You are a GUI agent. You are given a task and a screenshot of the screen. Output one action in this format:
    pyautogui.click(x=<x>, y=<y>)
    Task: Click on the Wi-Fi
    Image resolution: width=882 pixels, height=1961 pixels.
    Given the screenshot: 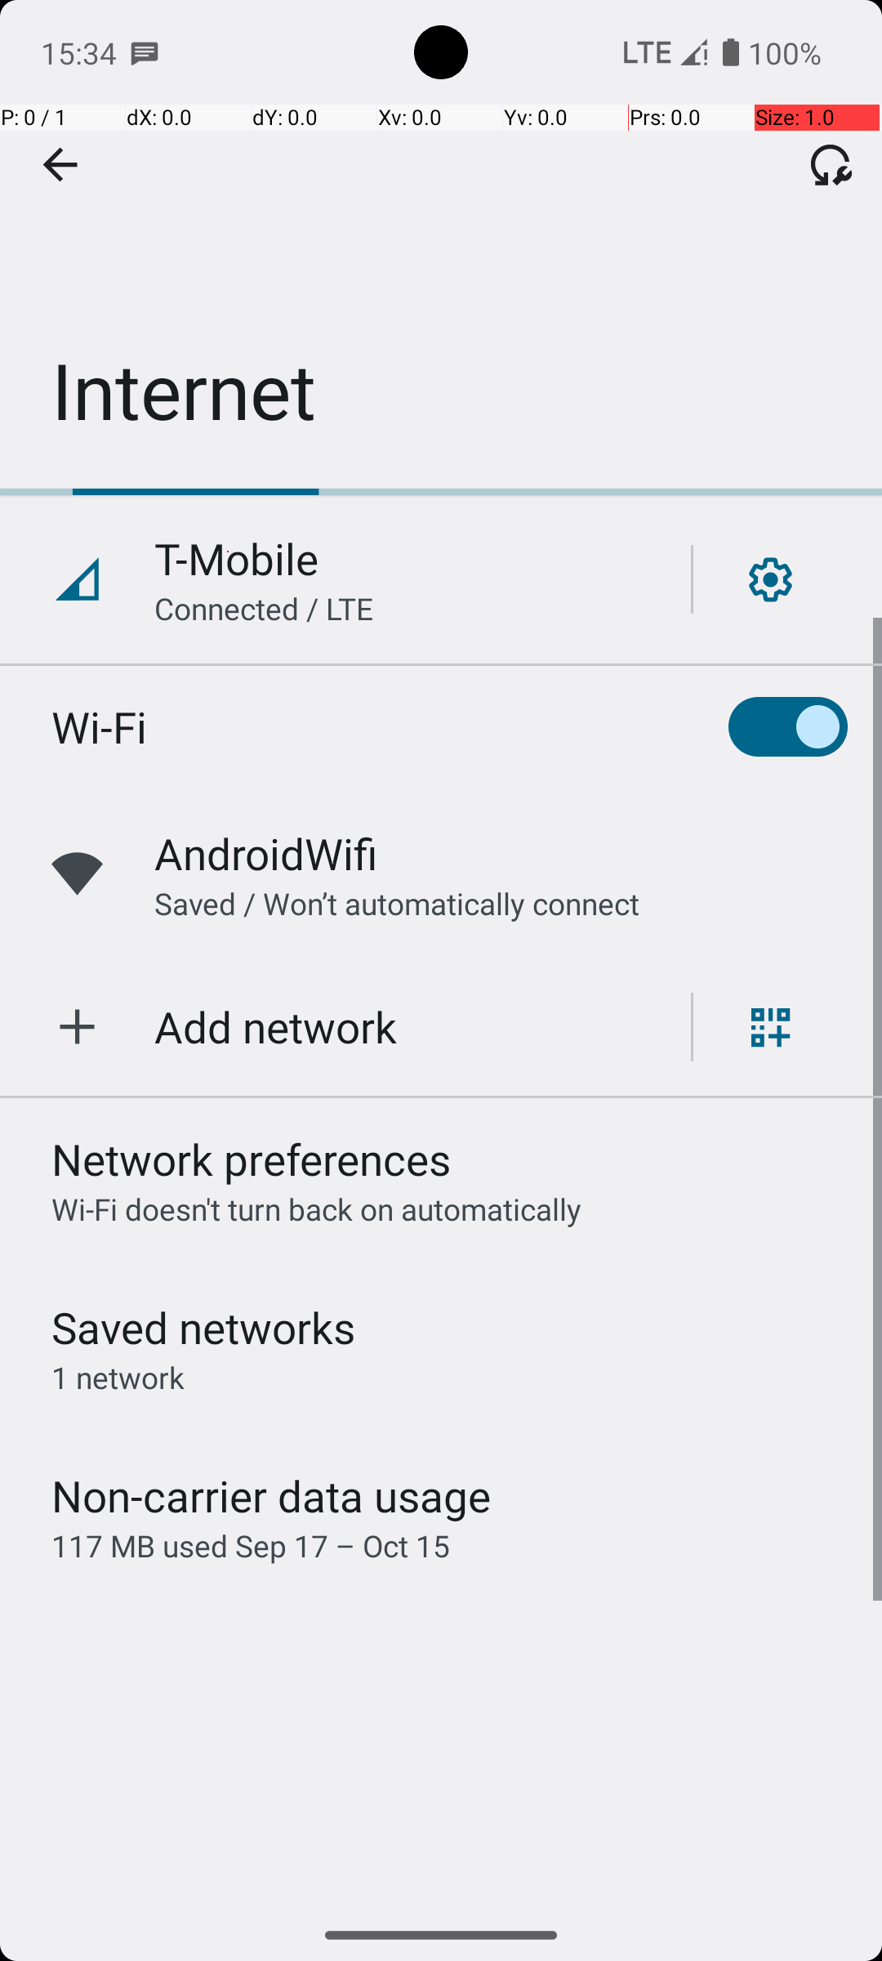 What is the action you would take?
    pyautogui.click(x=100, y=727)
    